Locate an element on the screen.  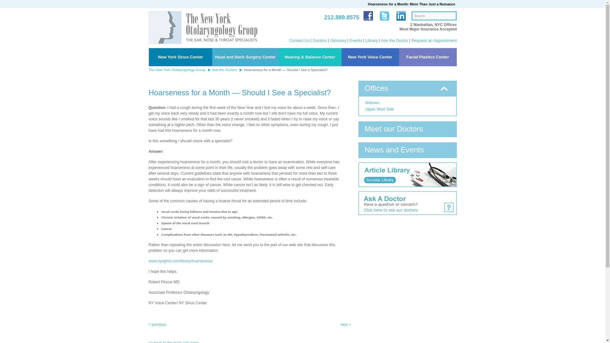
Ask the Doctor is located at coordinates (395, 40).